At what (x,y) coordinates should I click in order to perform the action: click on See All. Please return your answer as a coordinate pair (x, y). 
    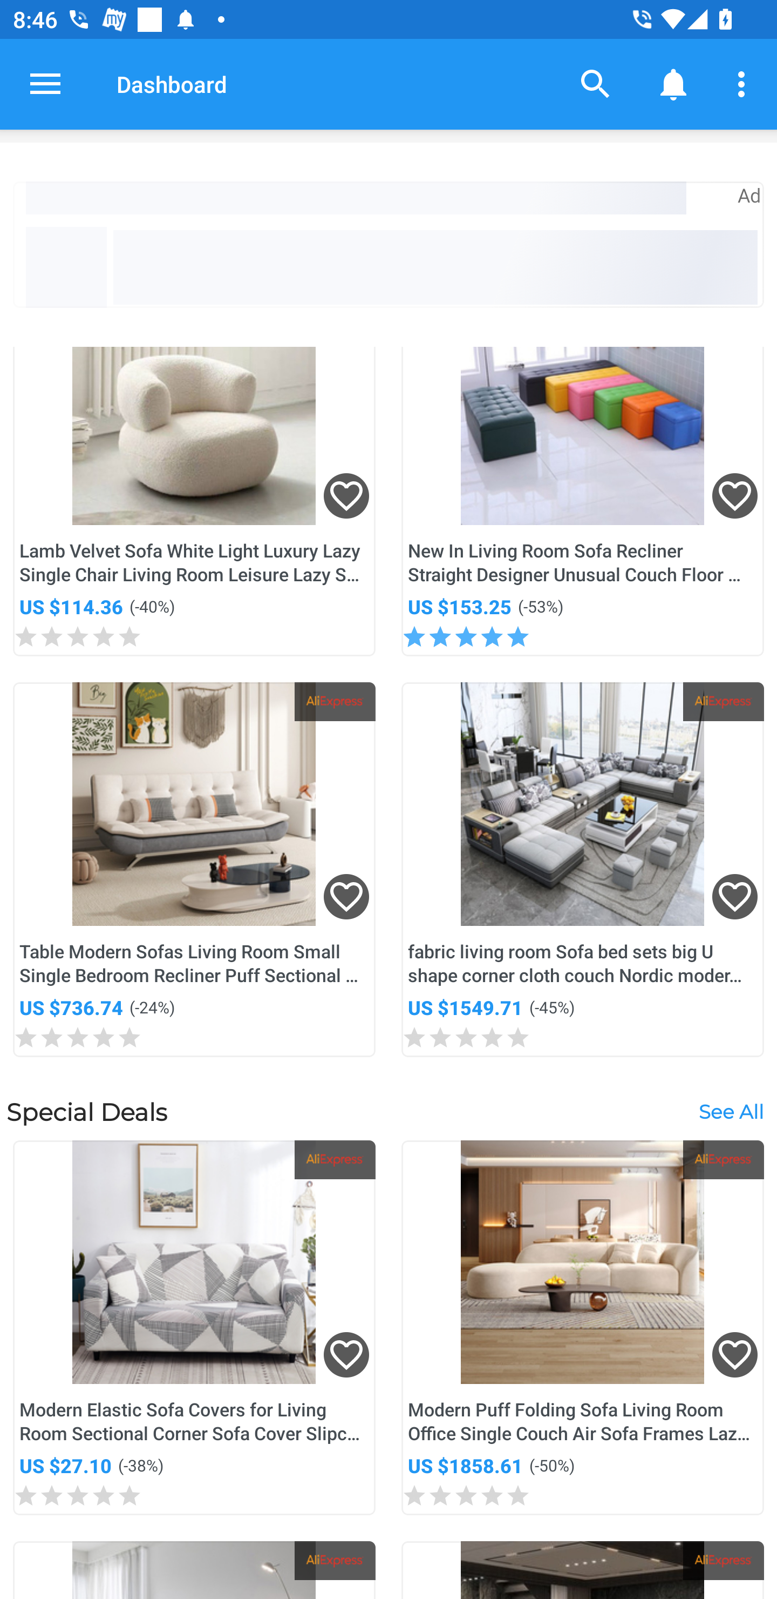
    Looking at the image, I should click on (731, 1111).